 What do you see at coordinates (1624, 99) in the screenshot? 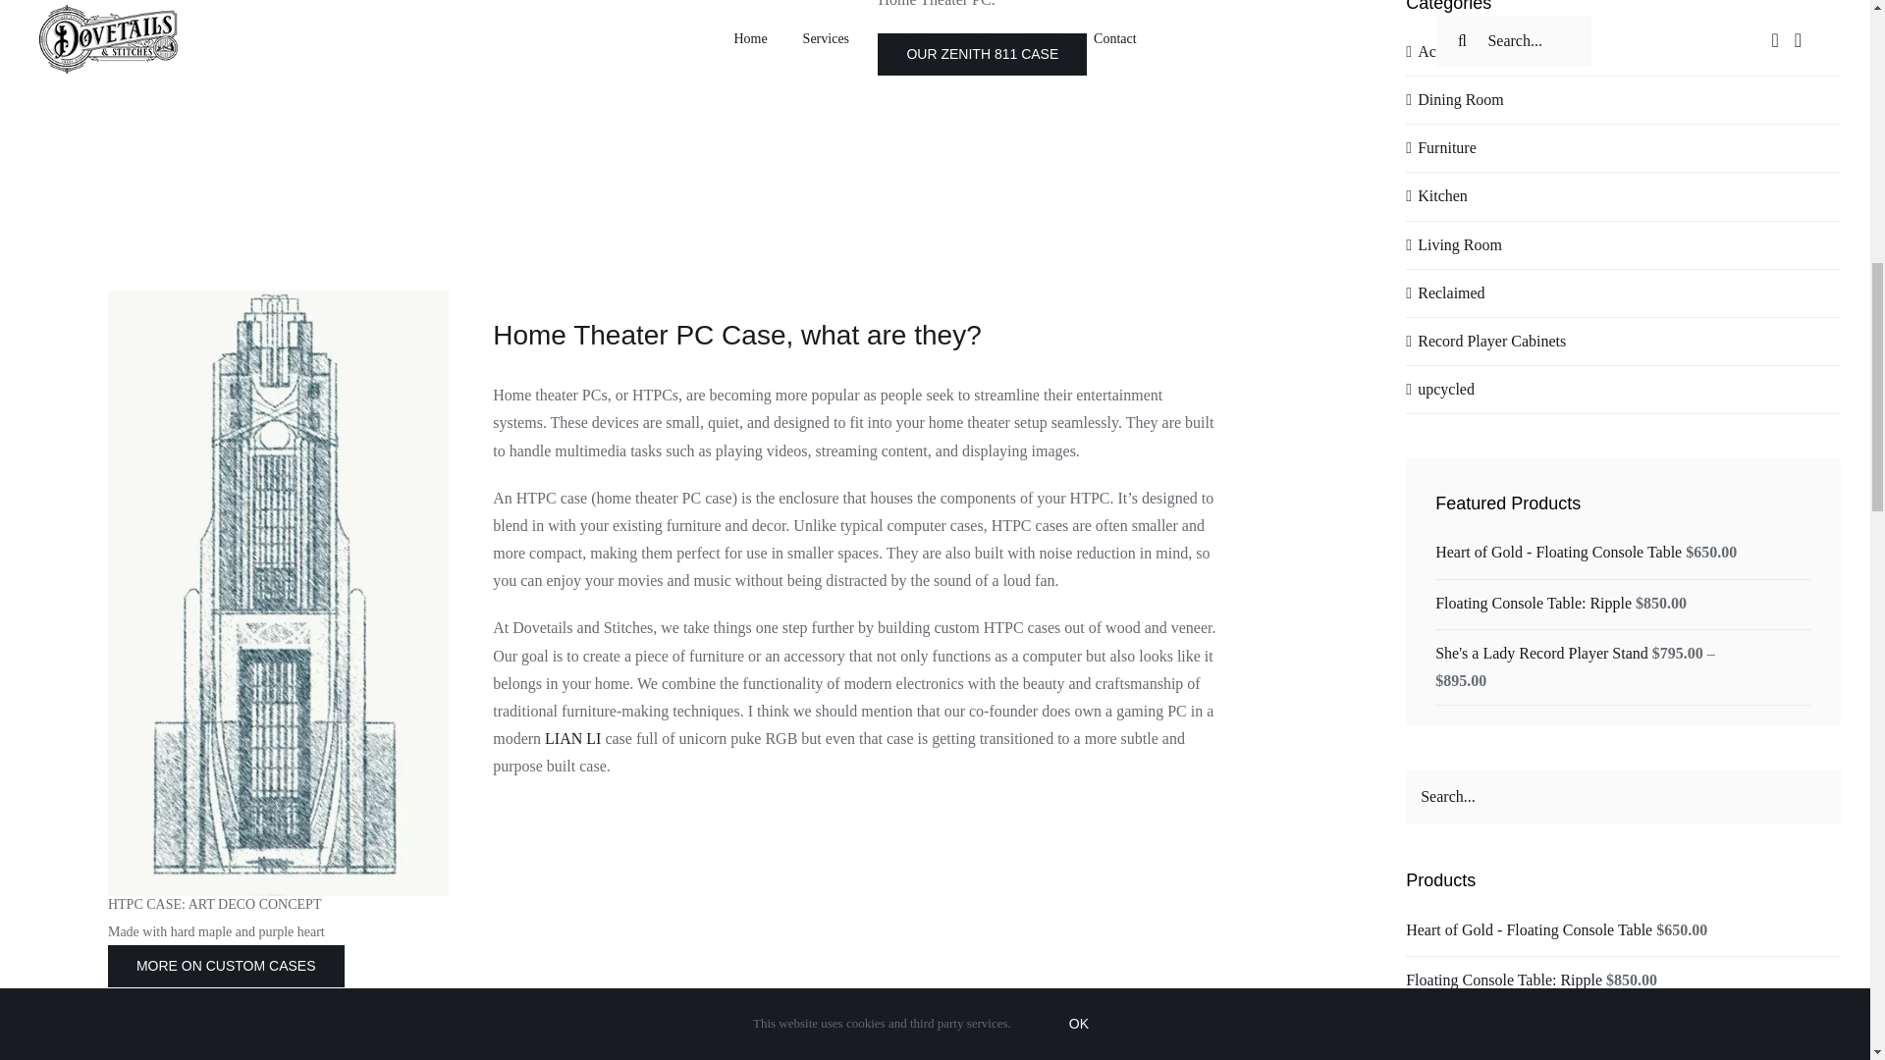
I see `Dining Room` at bounding box center [1624, 99].